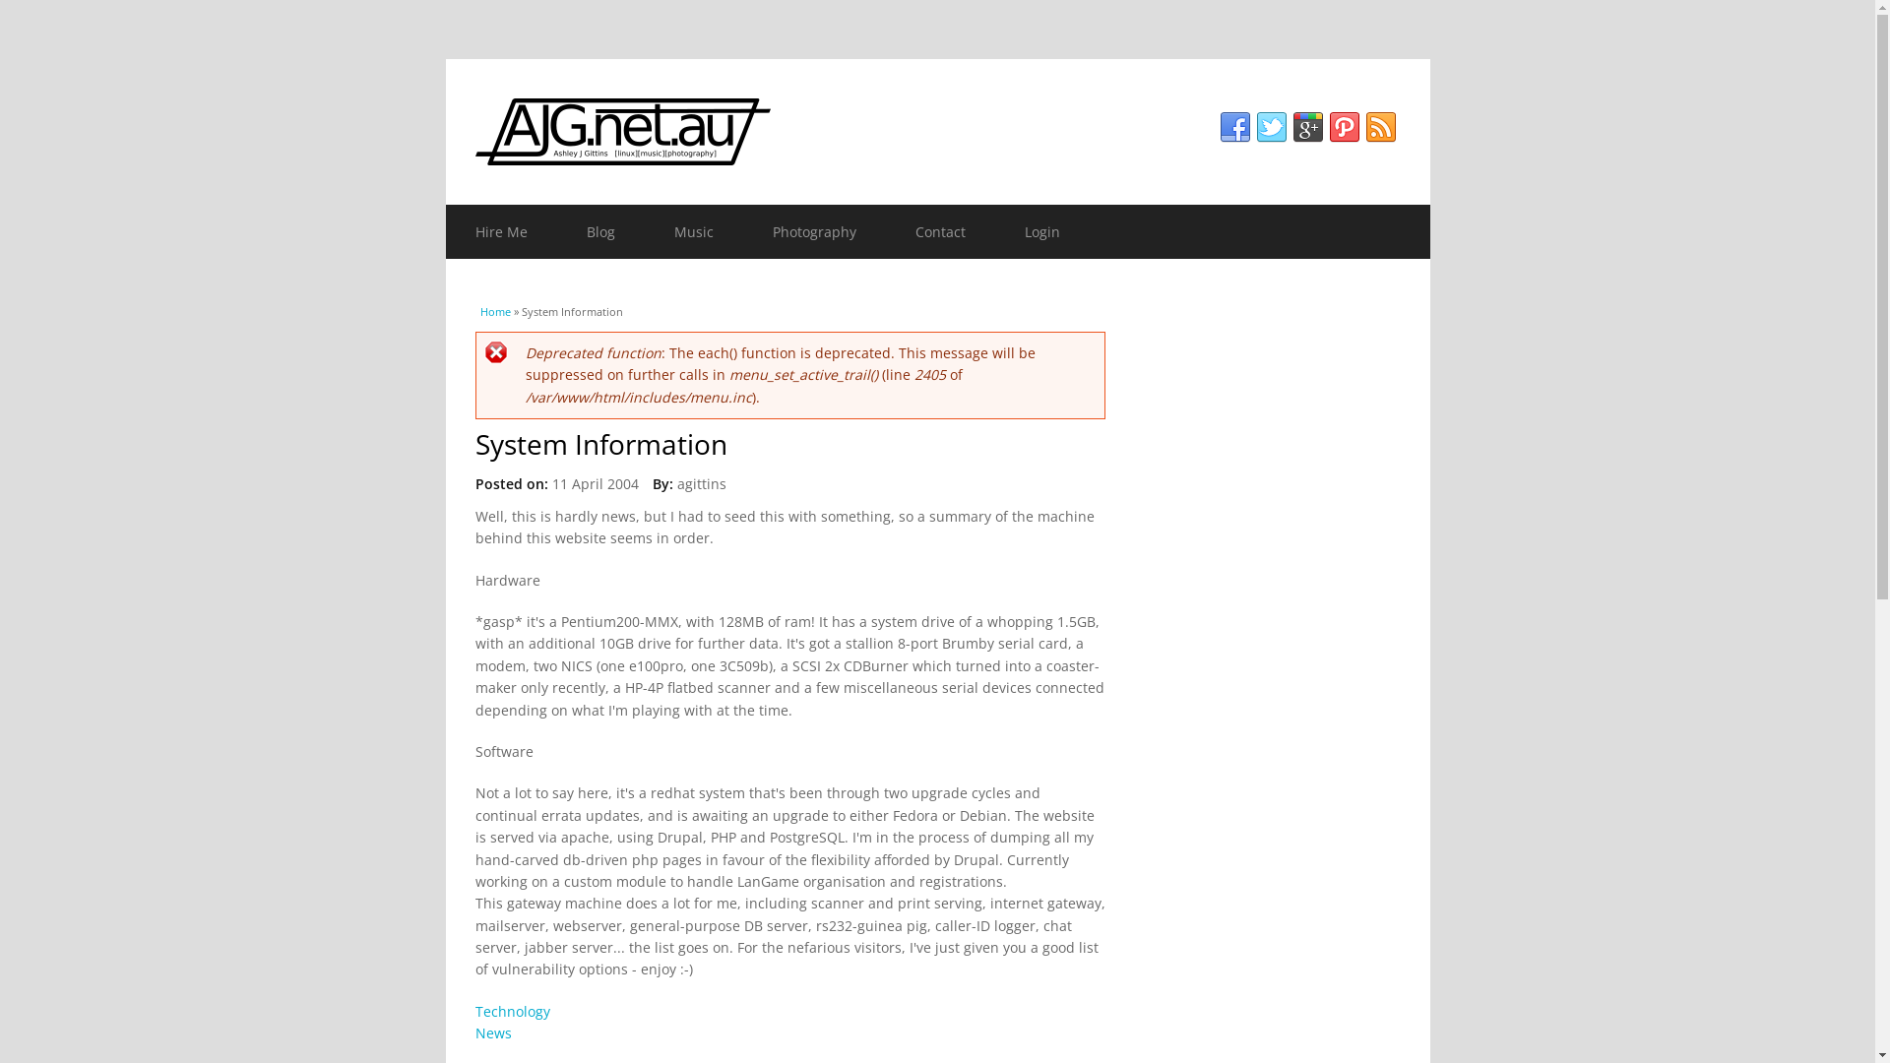 The width and height of the screenshot is (1890, 1063). Describe the element at coordinates (1380, 128) in the screenshot. I see `ajg.net.au in RSS` at that location.